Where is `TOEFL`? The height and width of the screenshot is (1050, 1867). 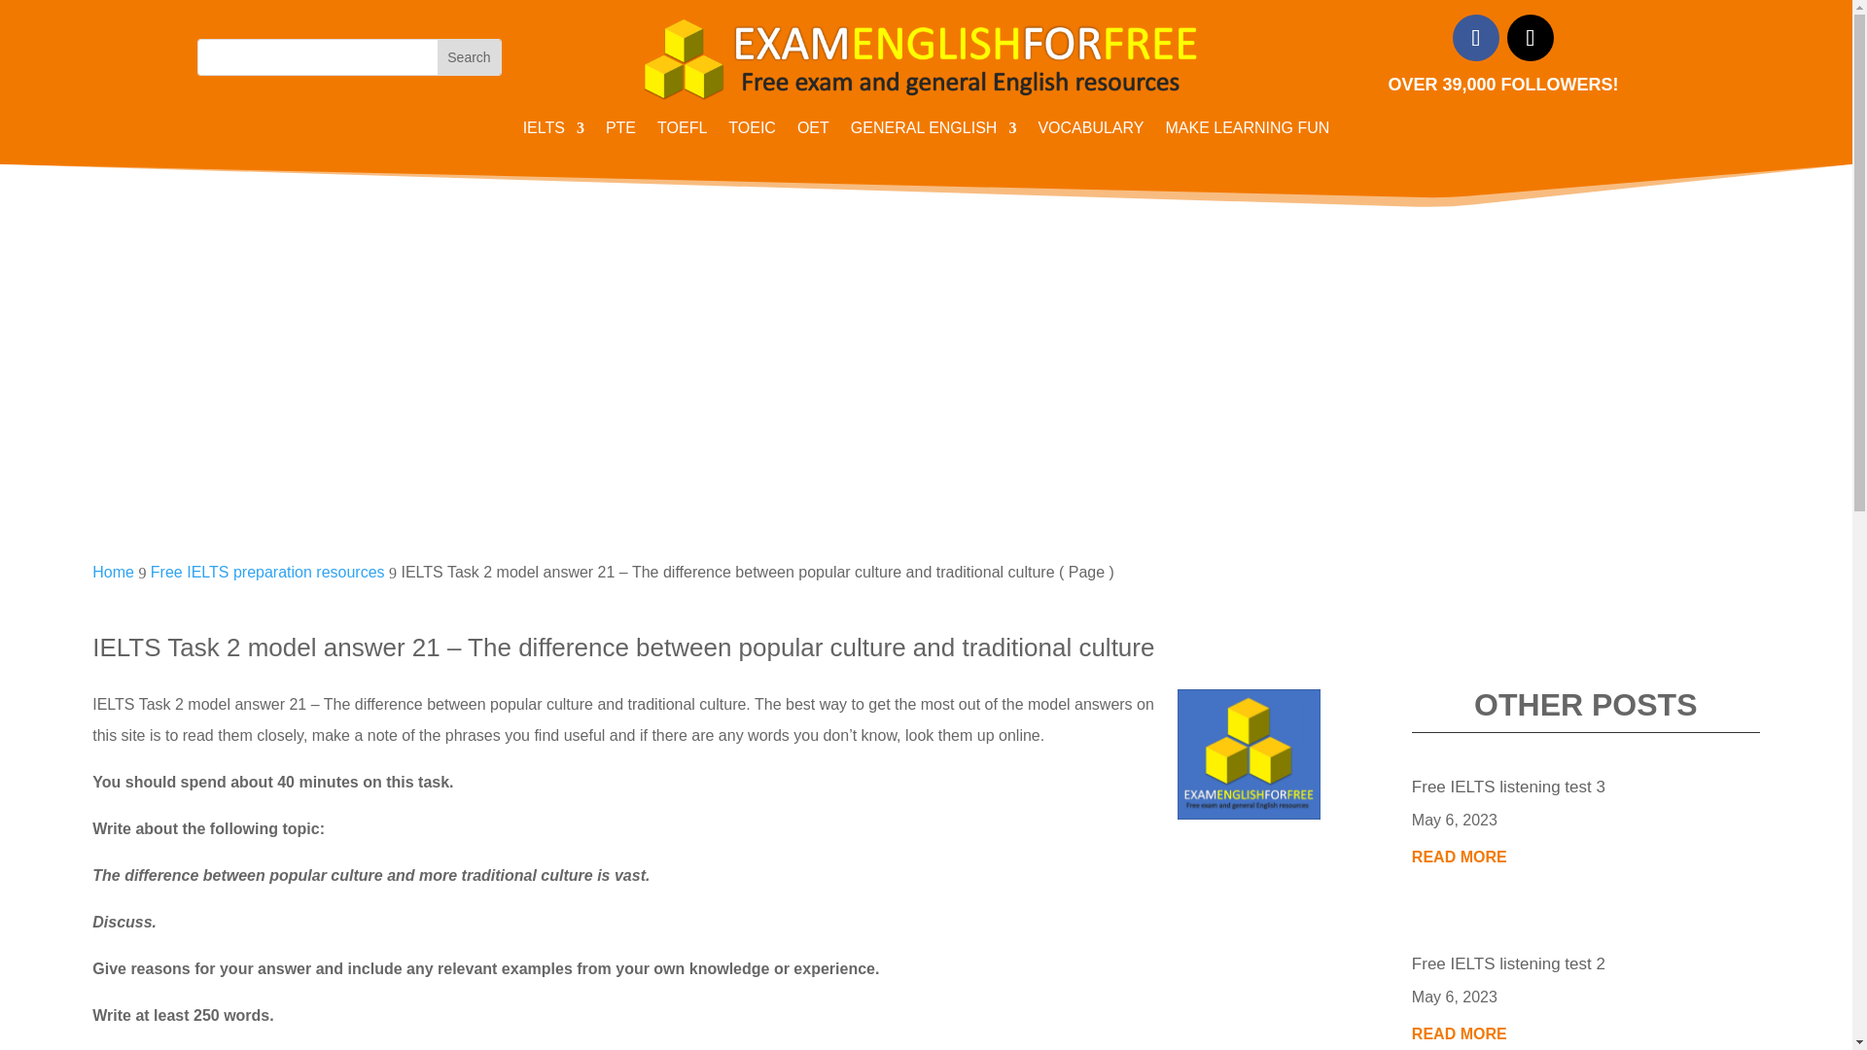 TOEFL is located at coordinates (682, 132).